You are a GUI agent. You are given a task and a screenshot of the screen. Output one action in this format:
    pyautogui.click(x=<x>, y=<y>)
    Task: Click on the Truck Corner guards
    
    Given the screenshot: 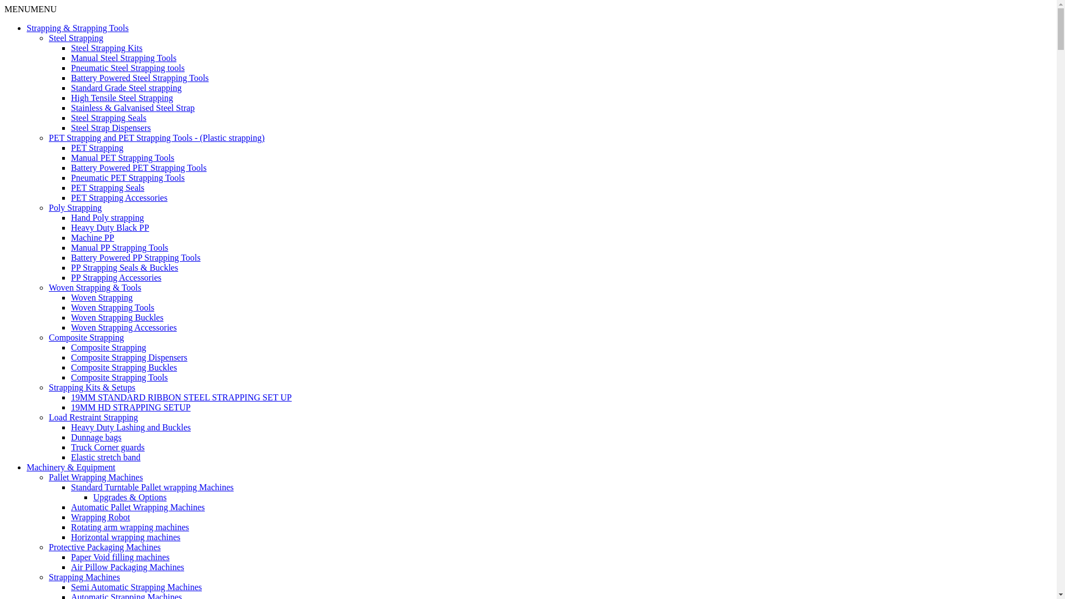 What is the action you would take?
    pyautogui.click(x=108, y=447)
    